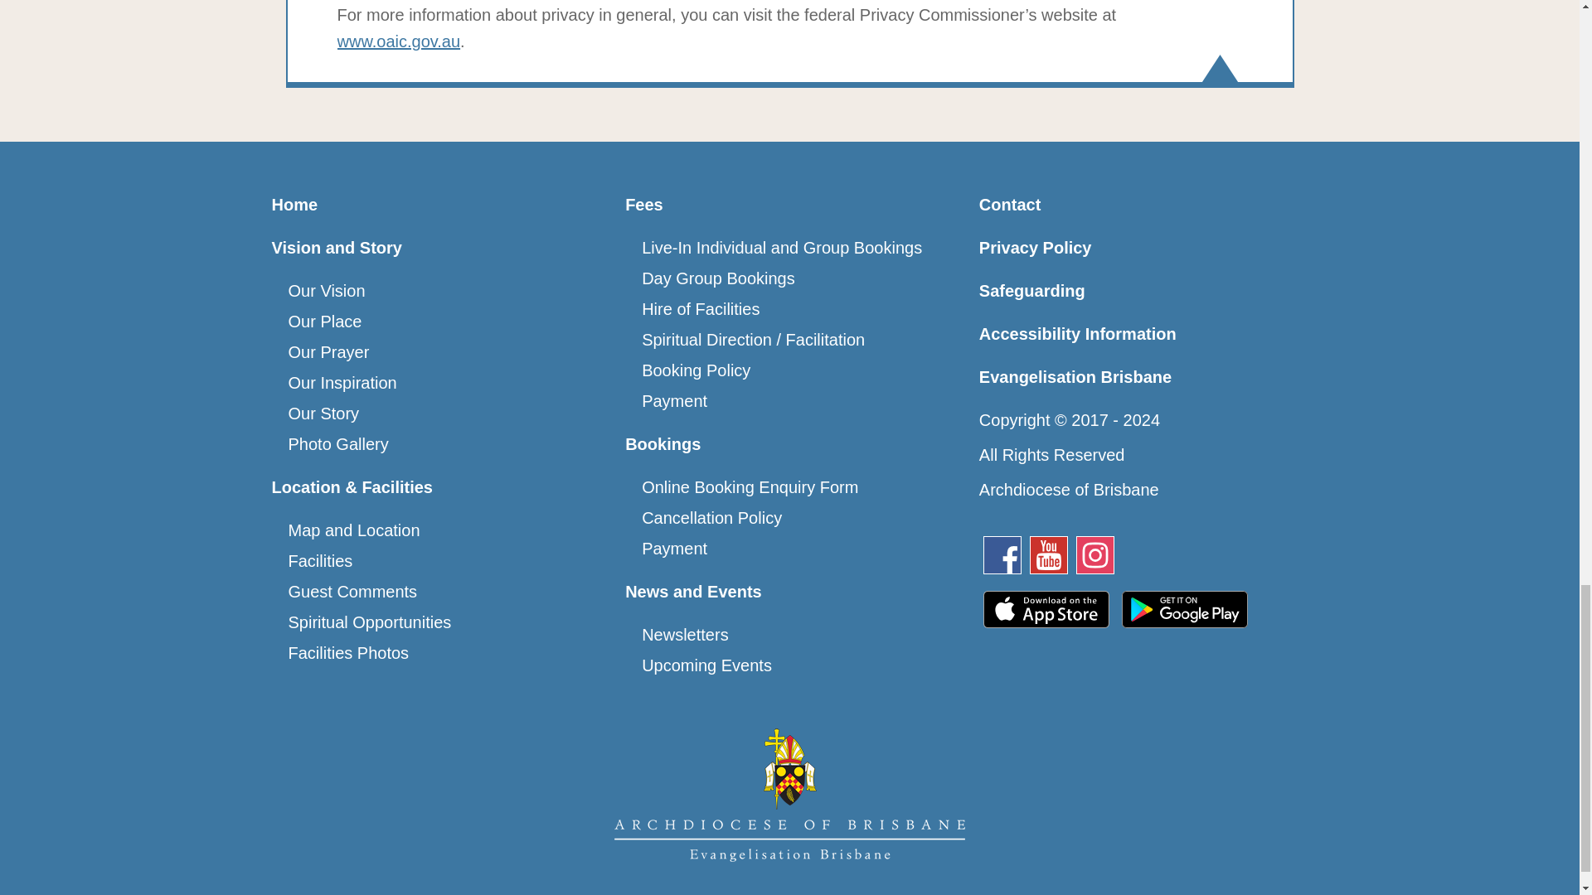  I want to click on Day Group Bookings, so click(718, 278).